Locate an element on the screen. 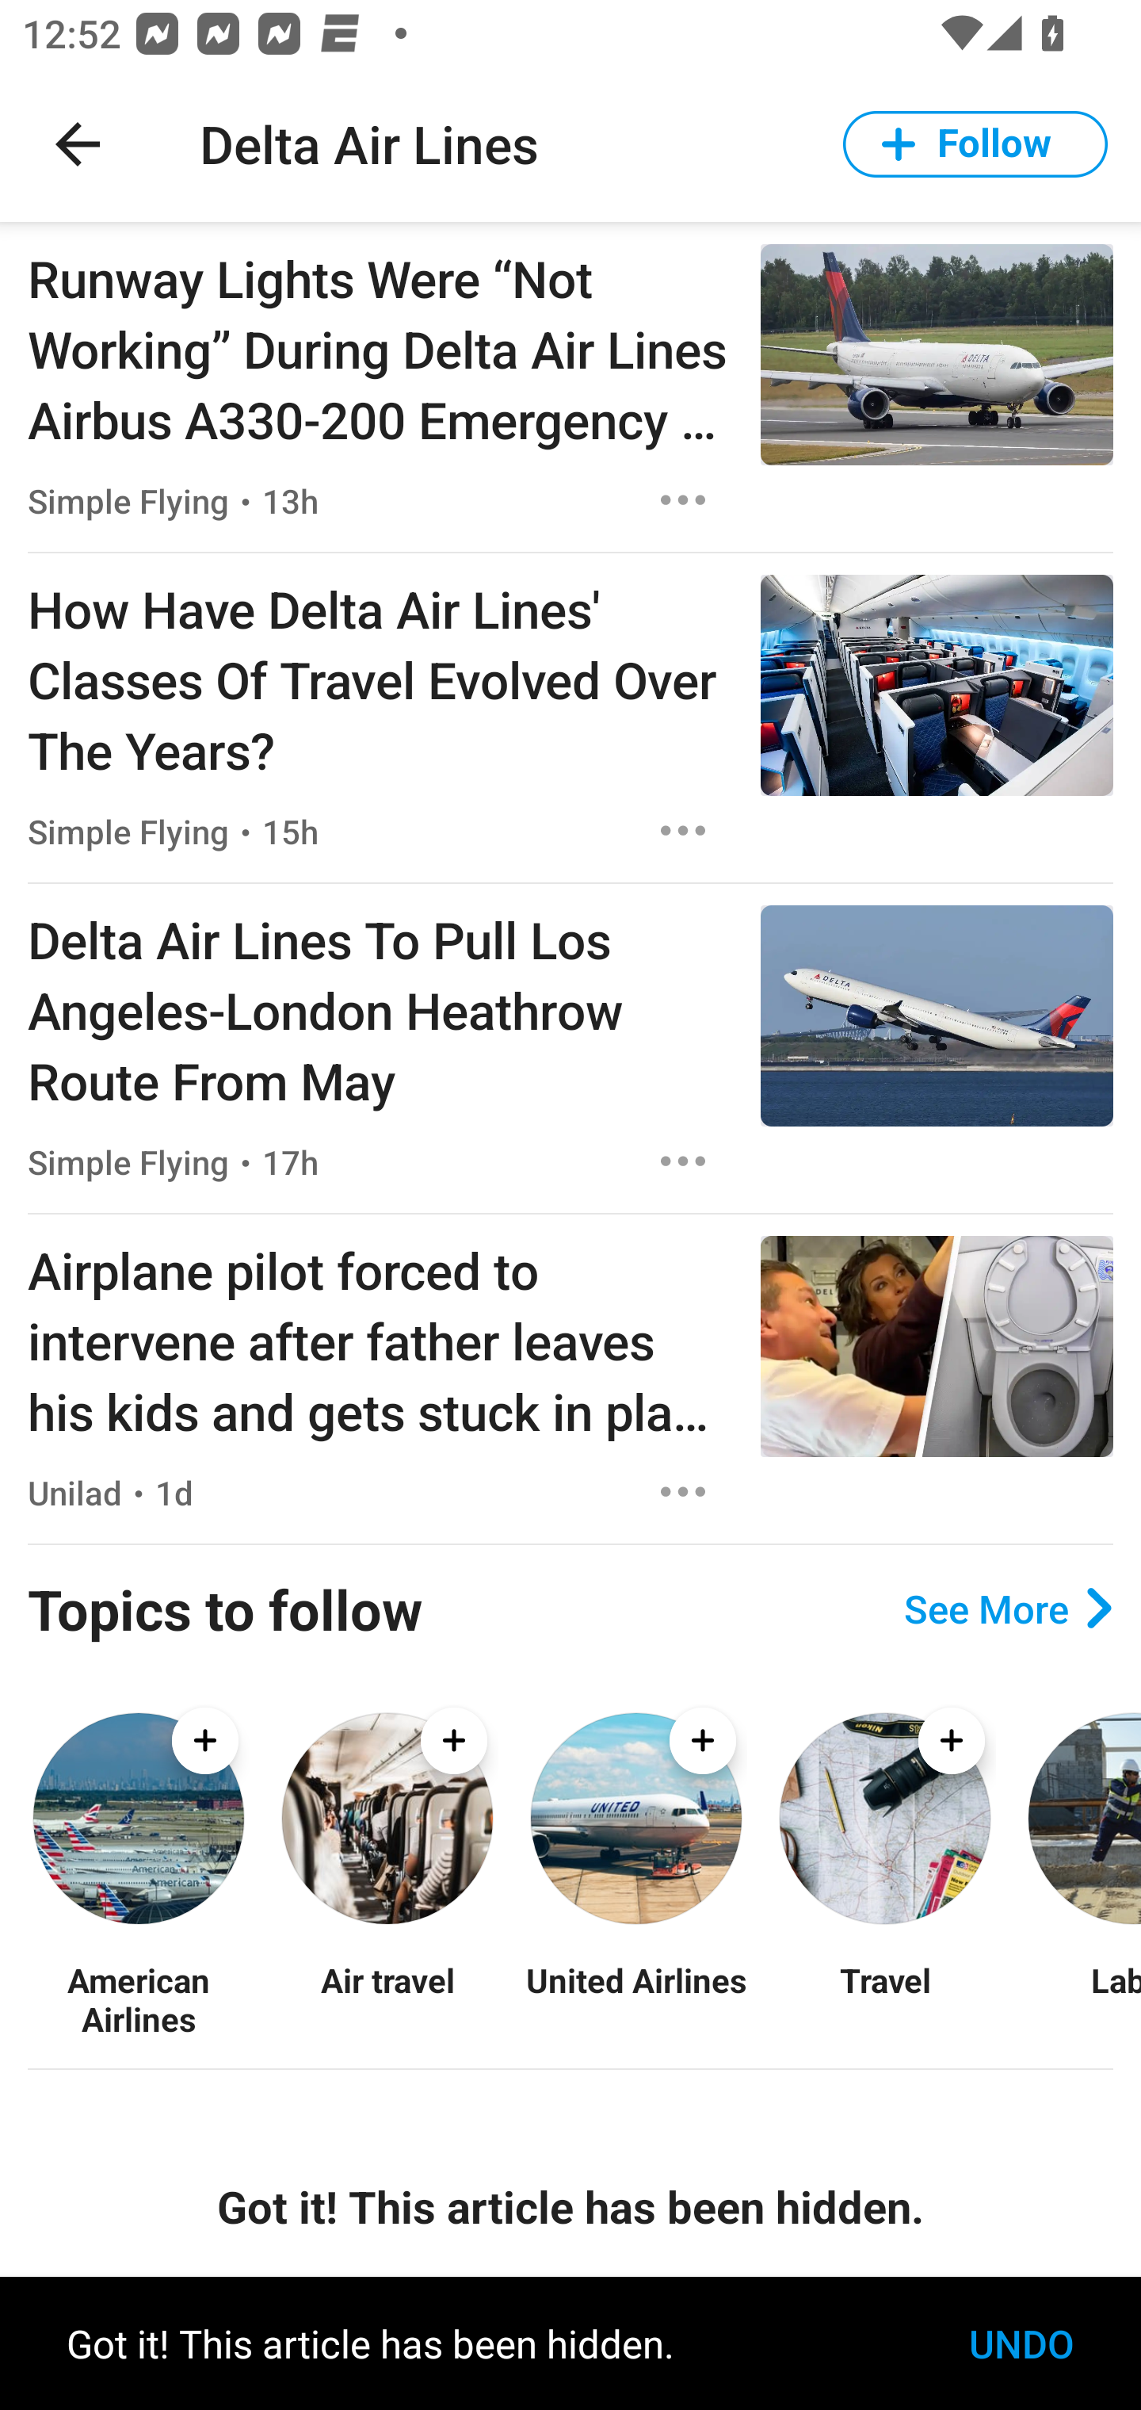  Options is located at coordinates (683, 499).